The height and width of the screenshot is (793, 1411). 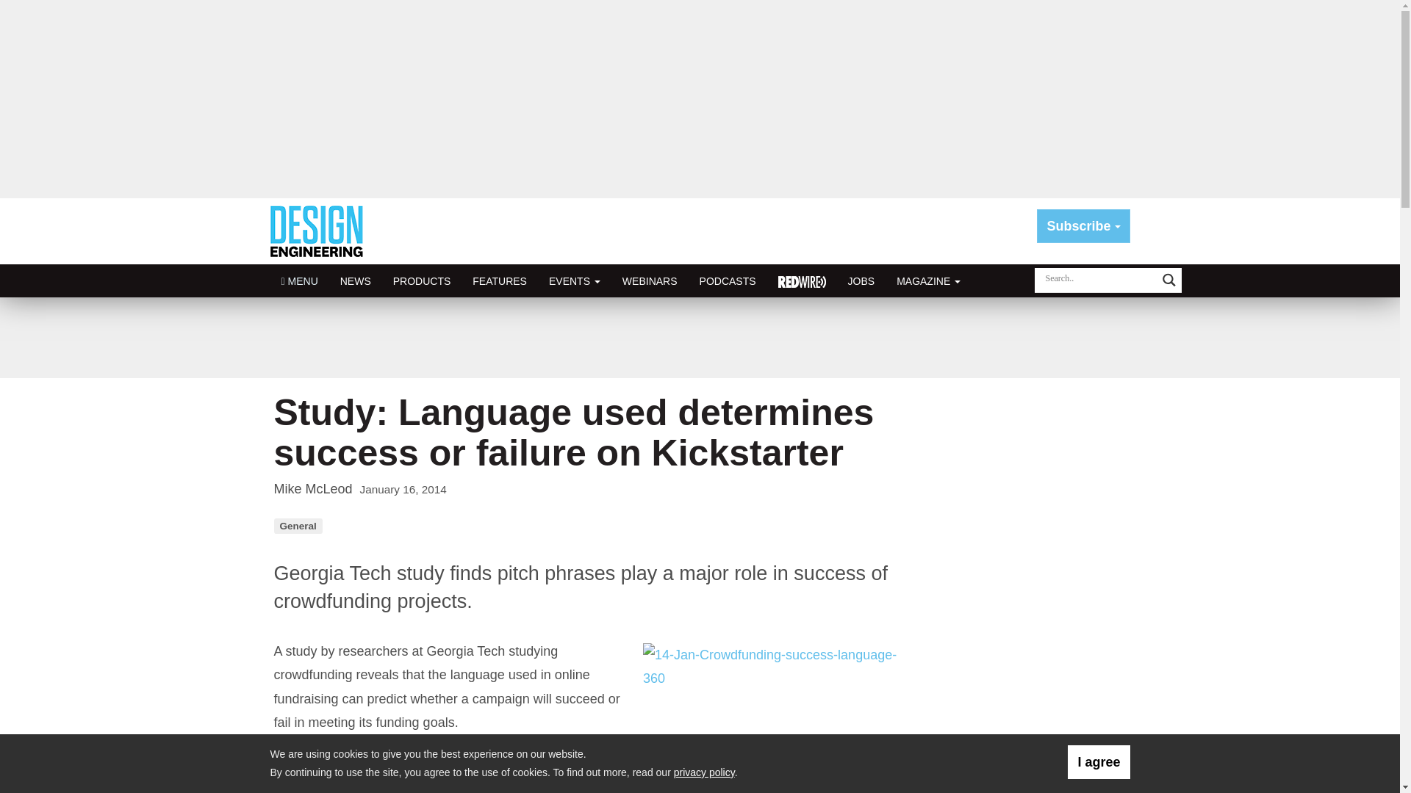 What do you see at coordinates (861, 280) in the screenshot?
I see `JOBS` at bounding box center [861, 280].